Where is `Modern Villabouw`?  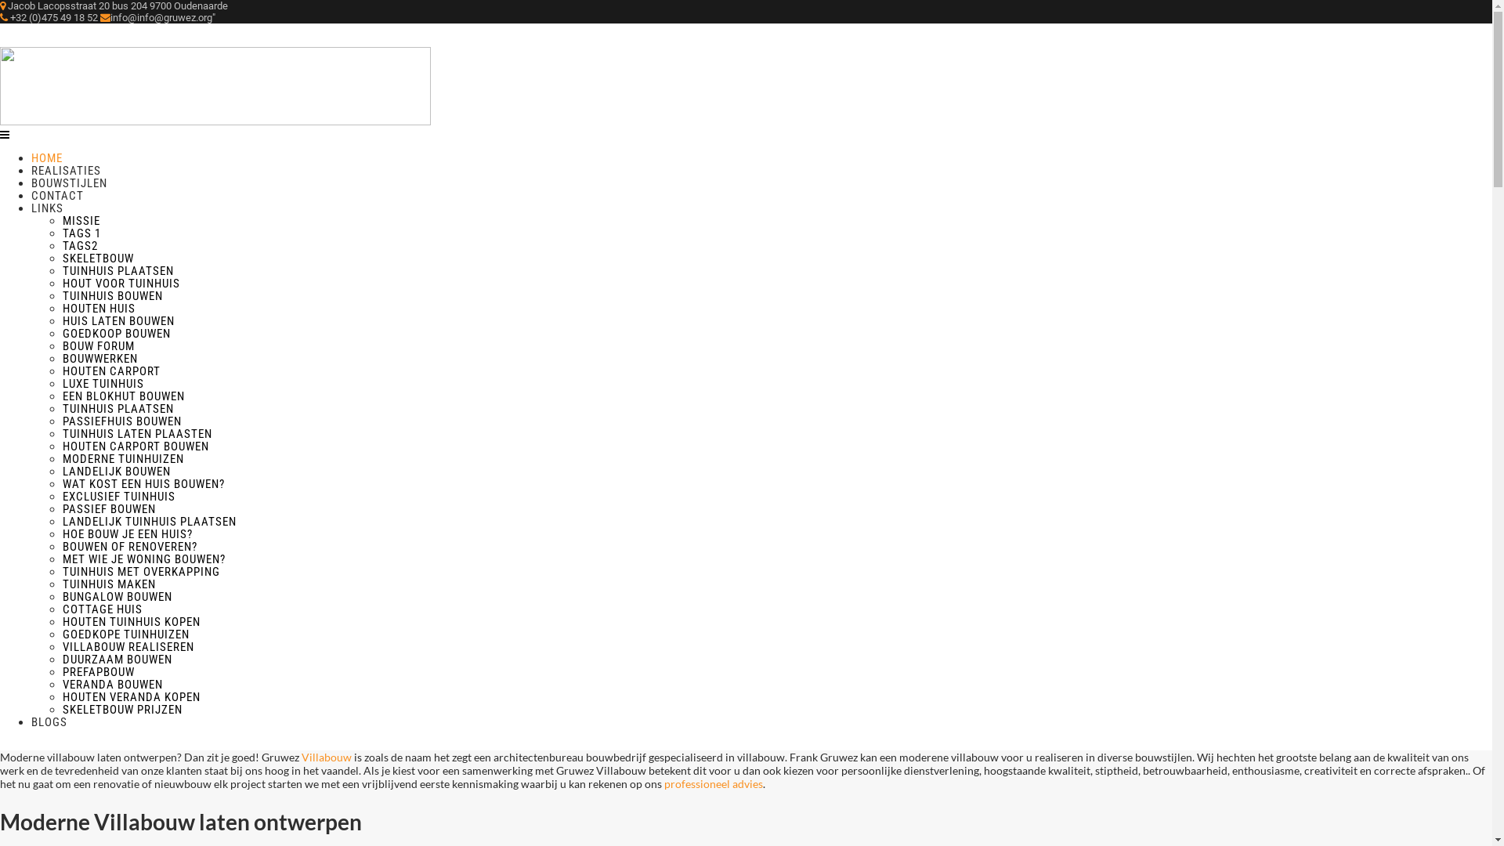
Modern Villabouw is located at coordinates (215, 121).